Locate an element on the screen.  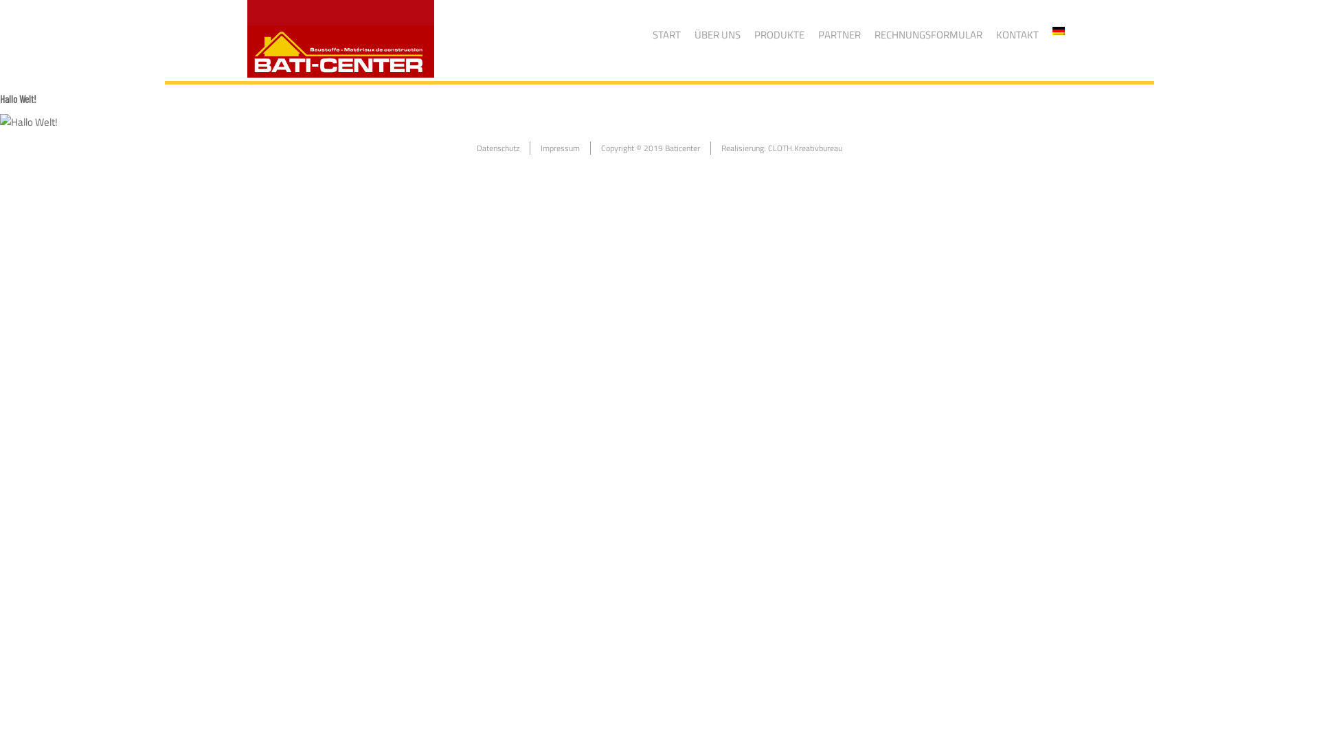
CLOTH.Kreativbureau is located at coordinates (805, 148).